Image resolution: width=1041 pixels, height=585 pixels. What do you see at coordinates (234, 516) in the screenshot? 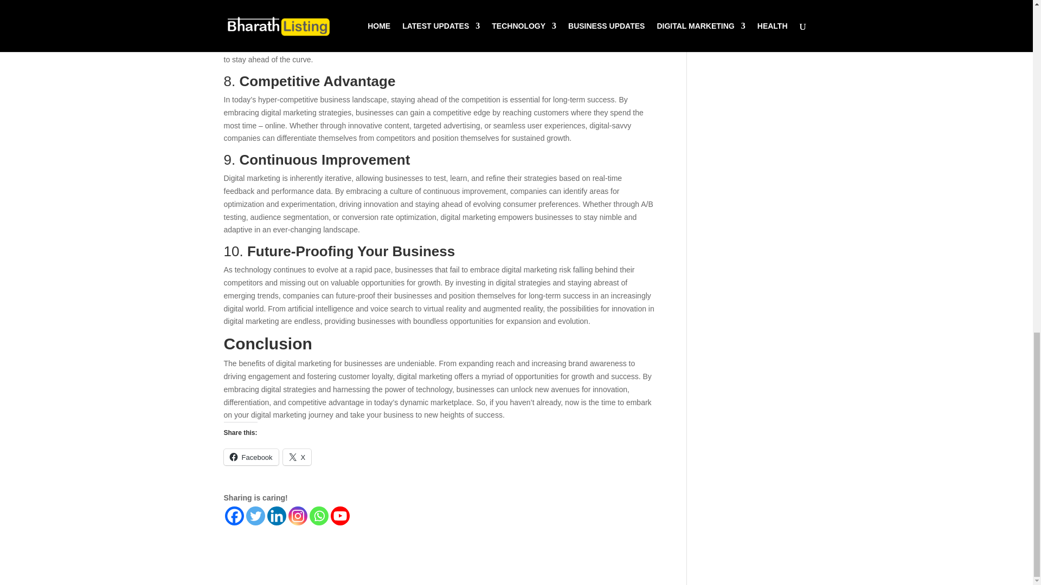
I see `Facebook` at bounding box center [234, 516].